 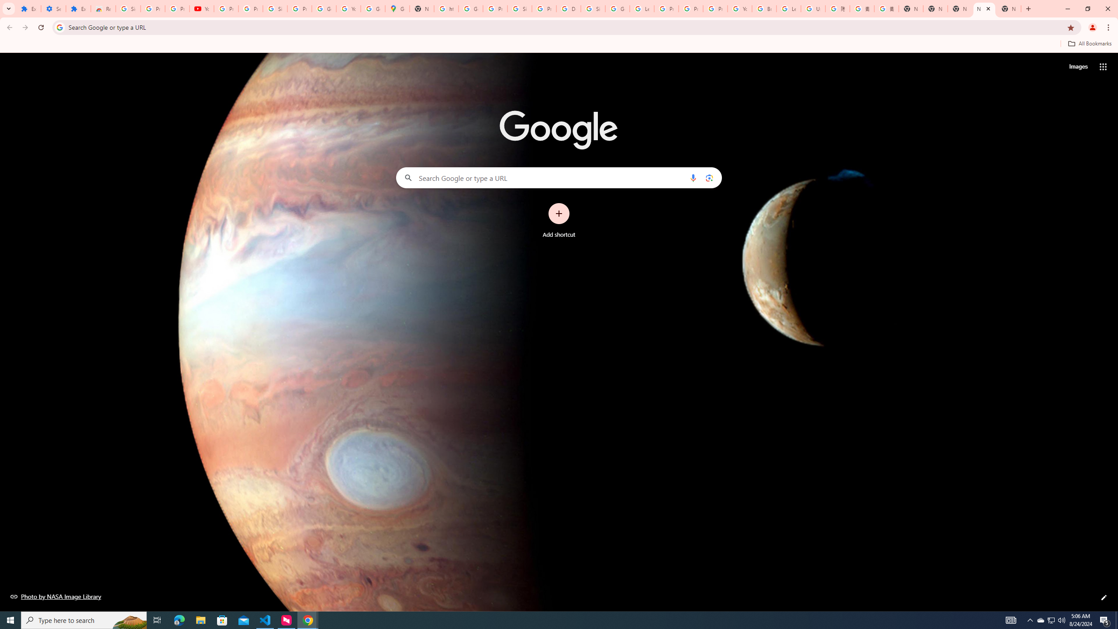 What do you see at coordinates (202, 9) in the screenshot?
I see `YouTube` at bounding box center [202, 9].